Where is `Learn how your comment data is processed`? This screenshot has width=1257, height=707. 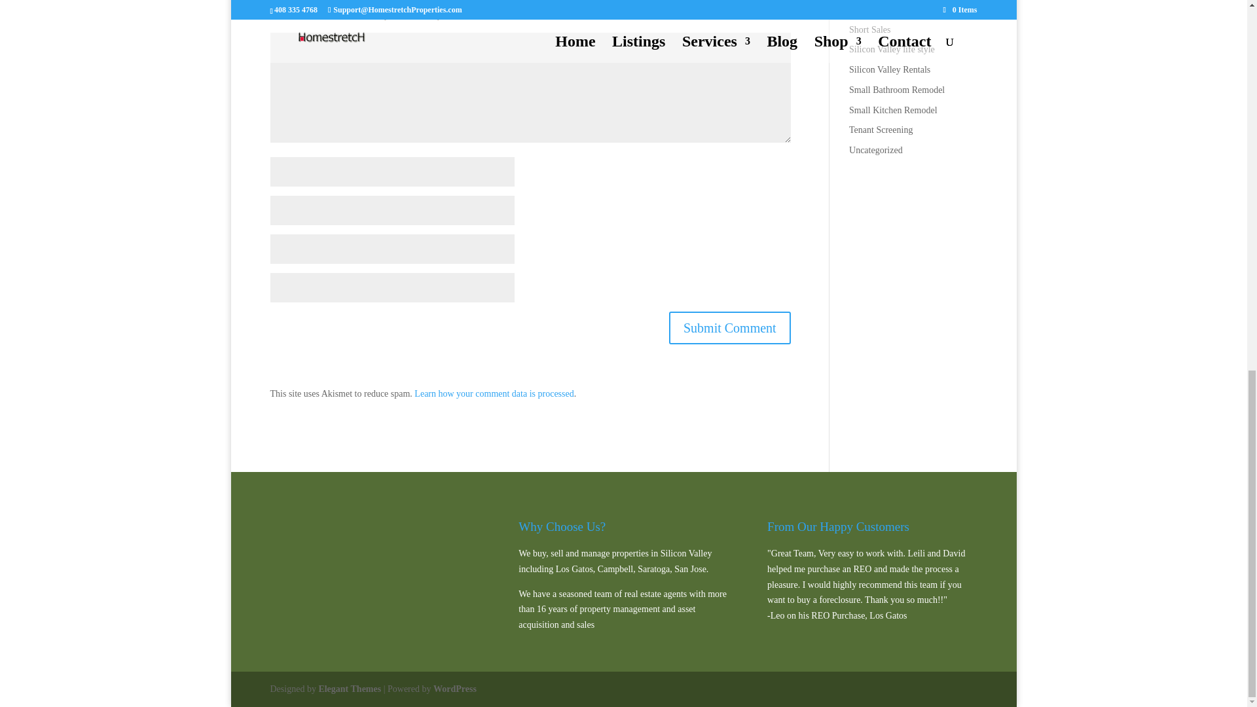 Learn how your comment data is processed is located at coordinates (494, 393).